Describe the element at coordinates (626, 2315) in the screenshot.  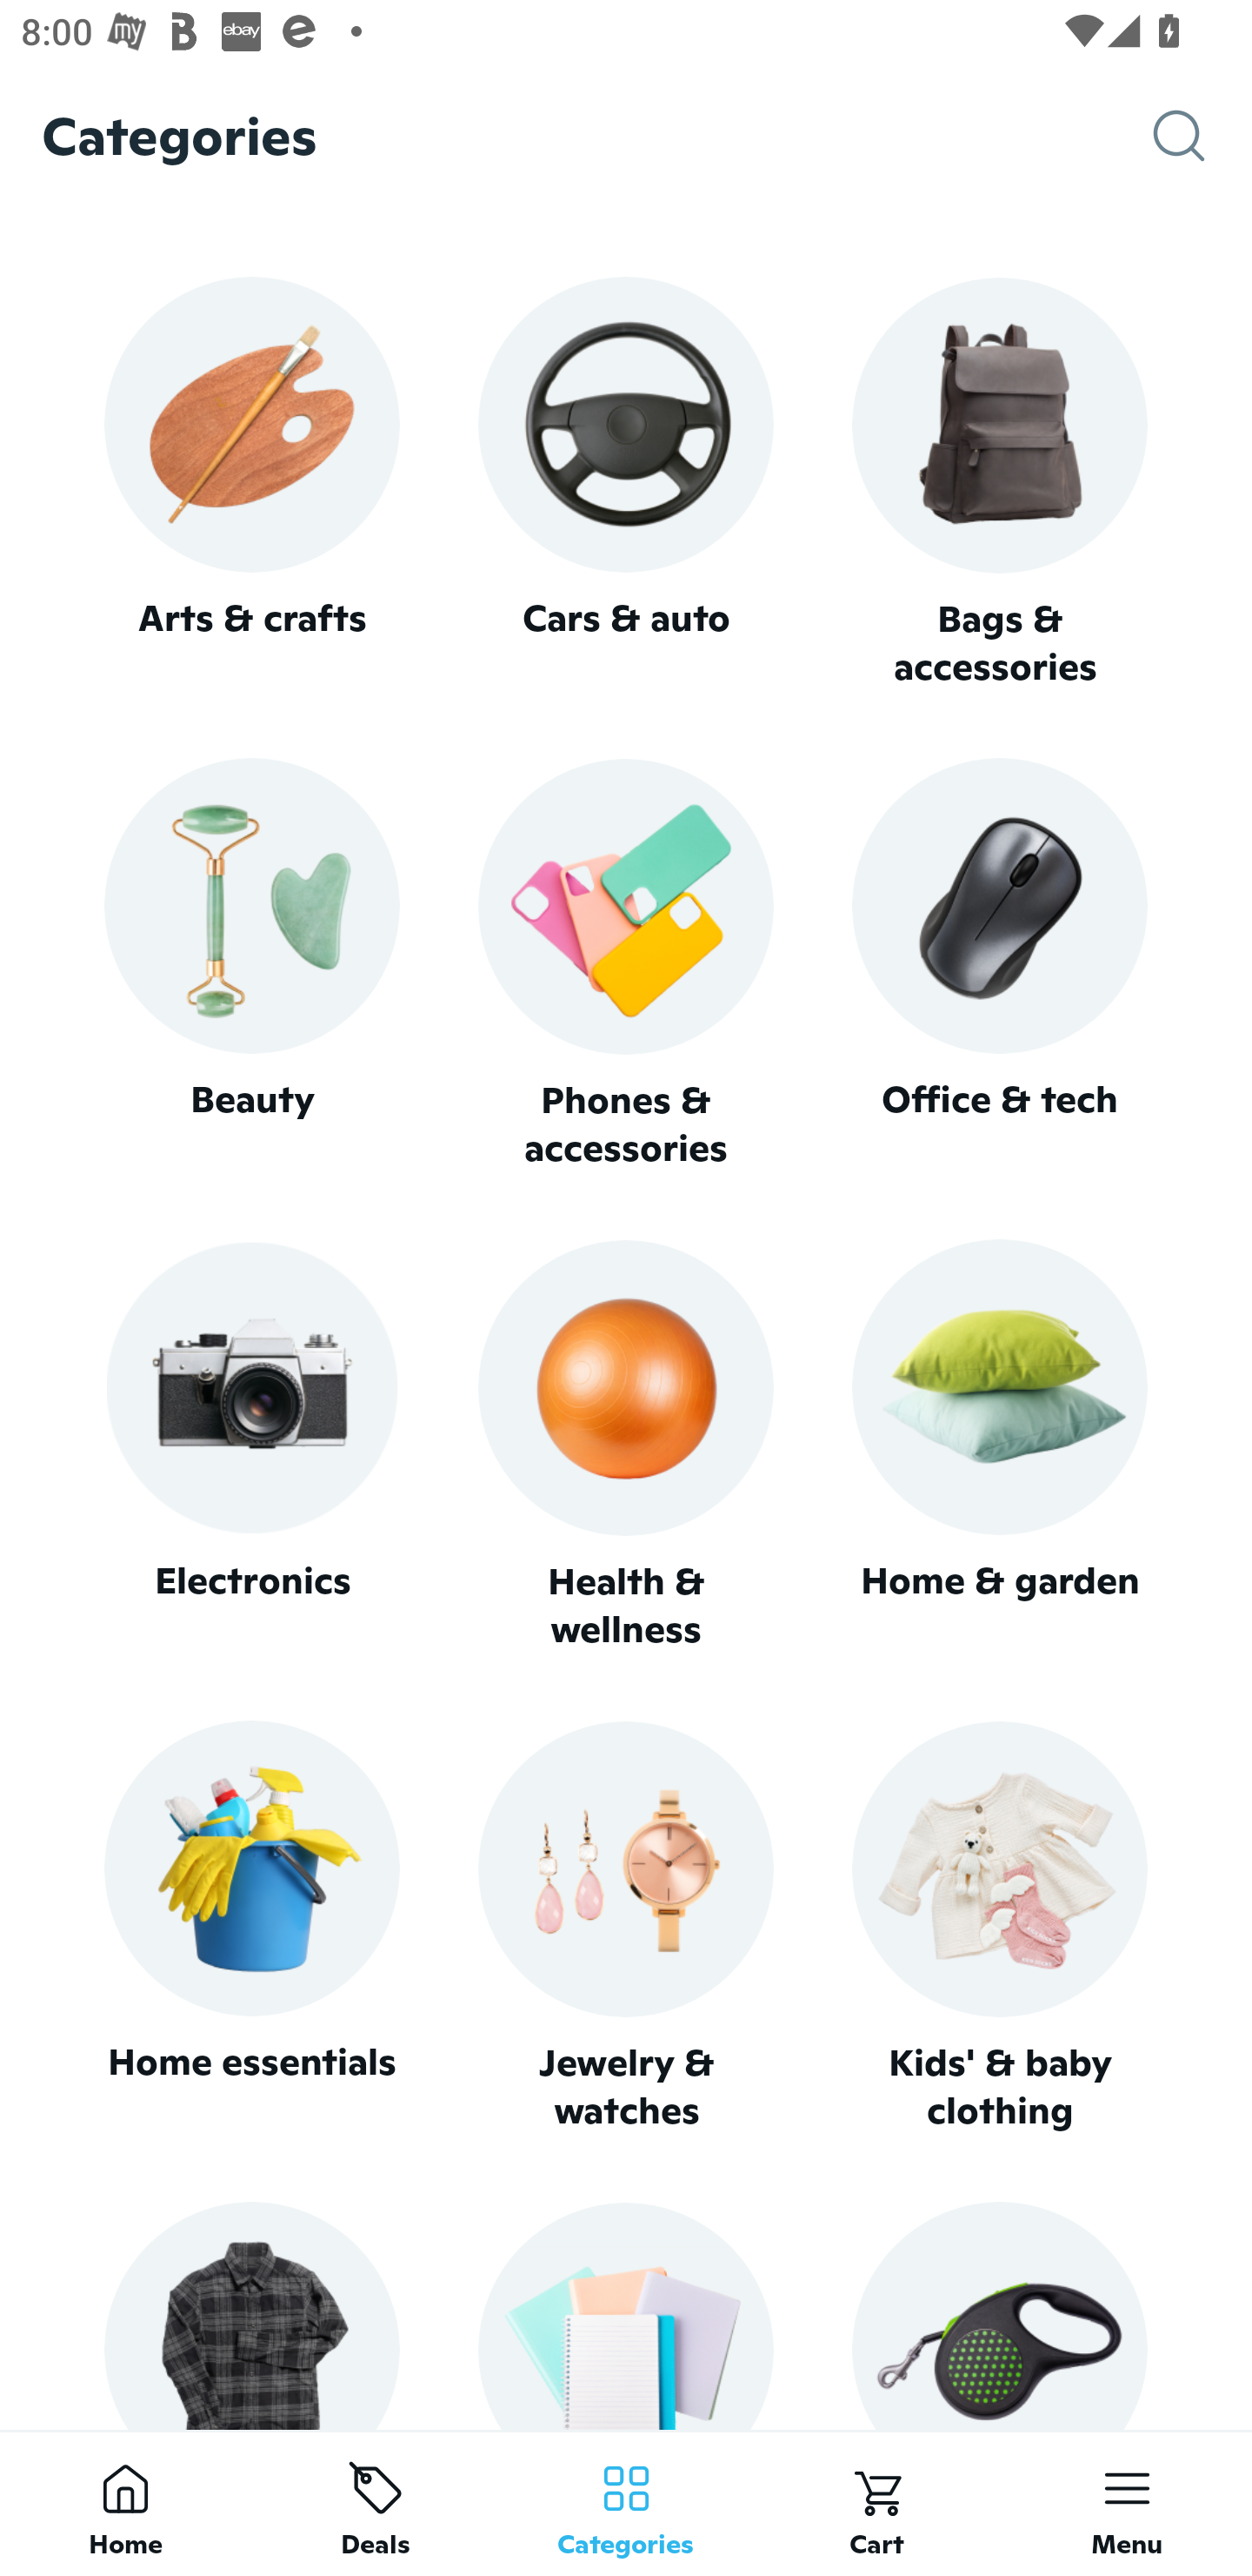
I see `Office & school supplies` at that location.